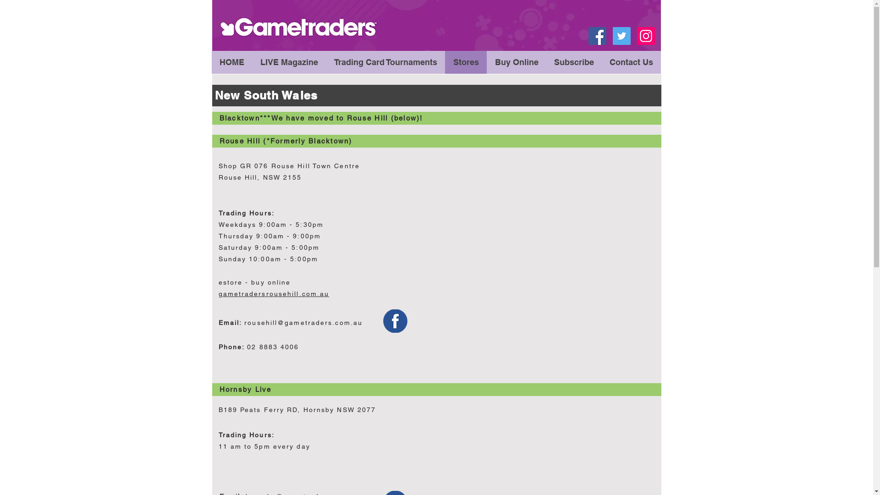 Image resolution: width=880 pixels, height=495 pixels. Describe the element at coordinates (631, 62) in the screenshot. I see `Contact Us` at that location.